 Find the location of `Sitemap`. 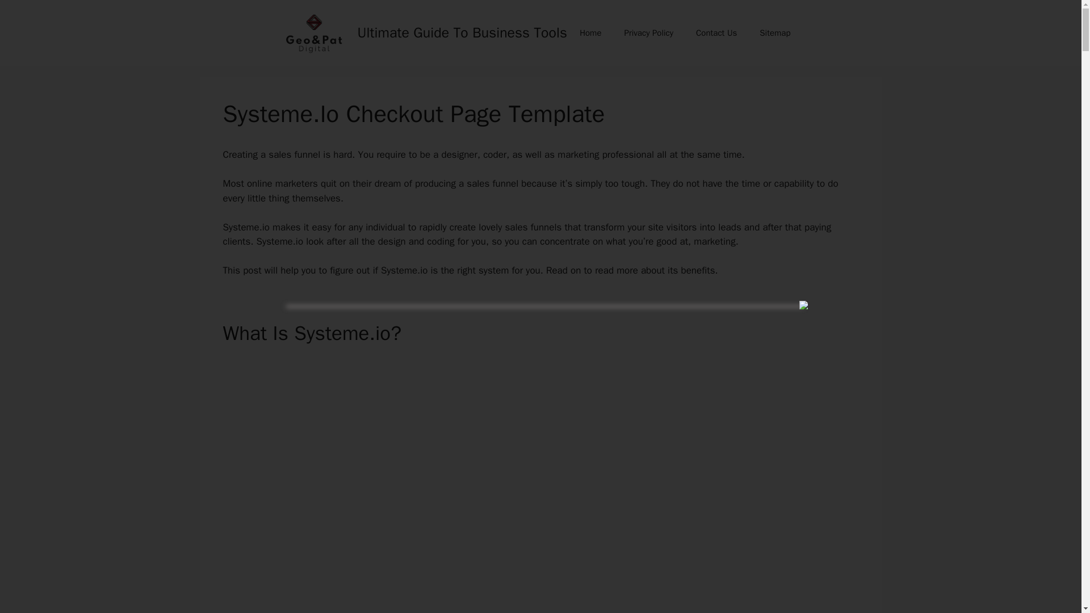

Sitemap is located at coordinates (774, 33).